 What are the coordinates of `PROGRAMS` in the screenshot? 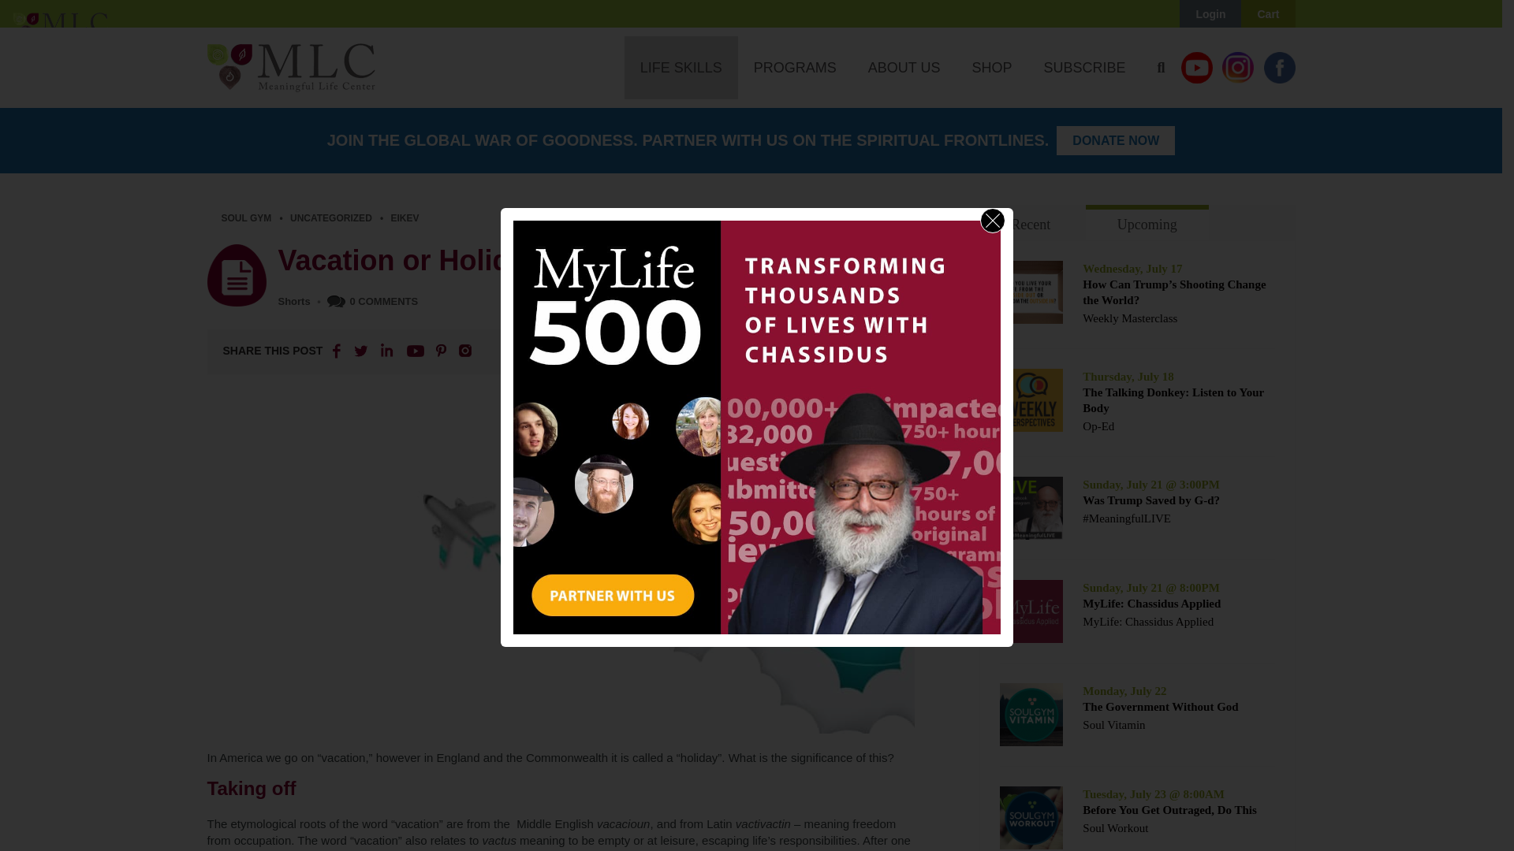 It's located at (795, 68).